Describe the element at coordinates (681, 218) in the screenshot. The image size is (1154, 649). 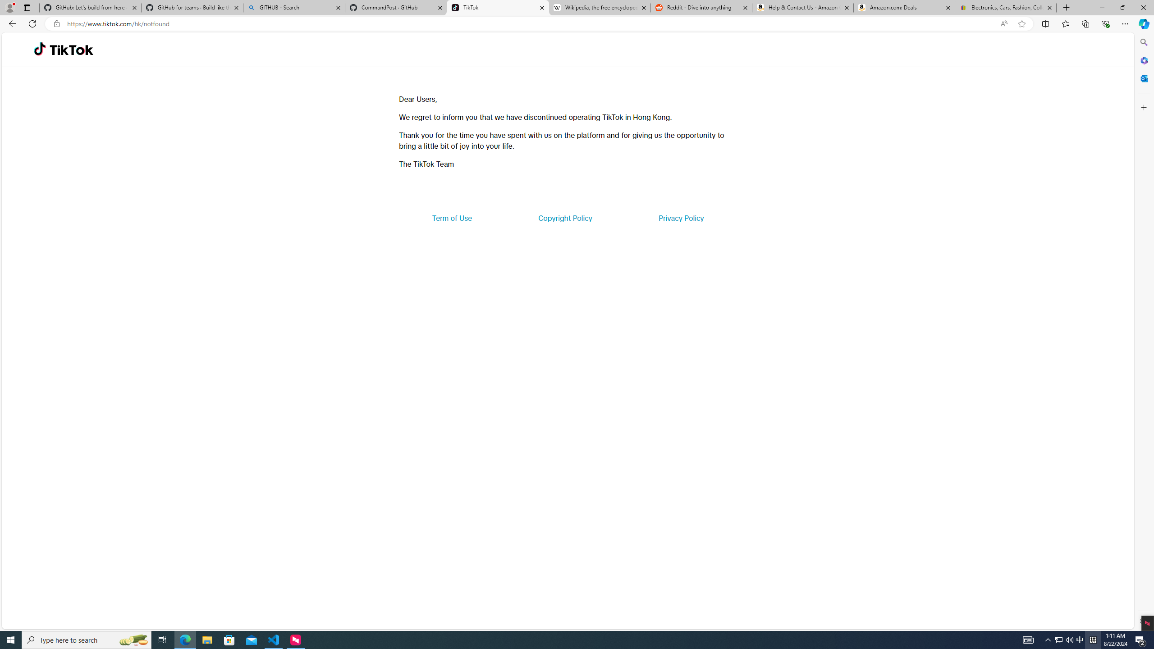
I see `Privacy Policy` at that location.